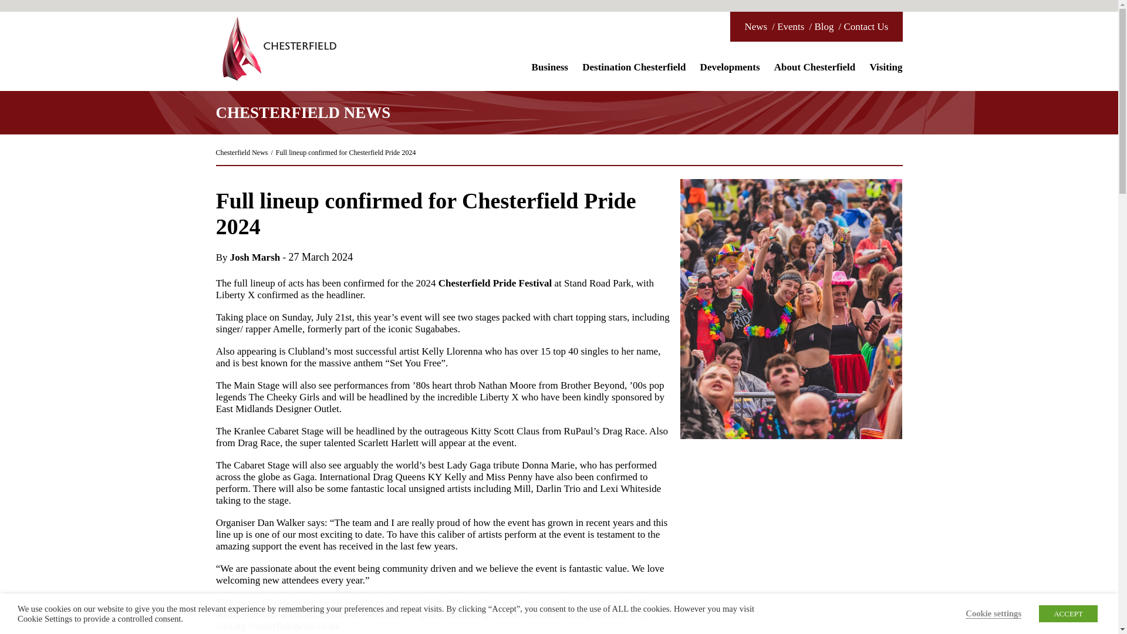 The width and height of the screenshot is (1127, 634). I want to click on About Chesterfield, so click(815, 70).